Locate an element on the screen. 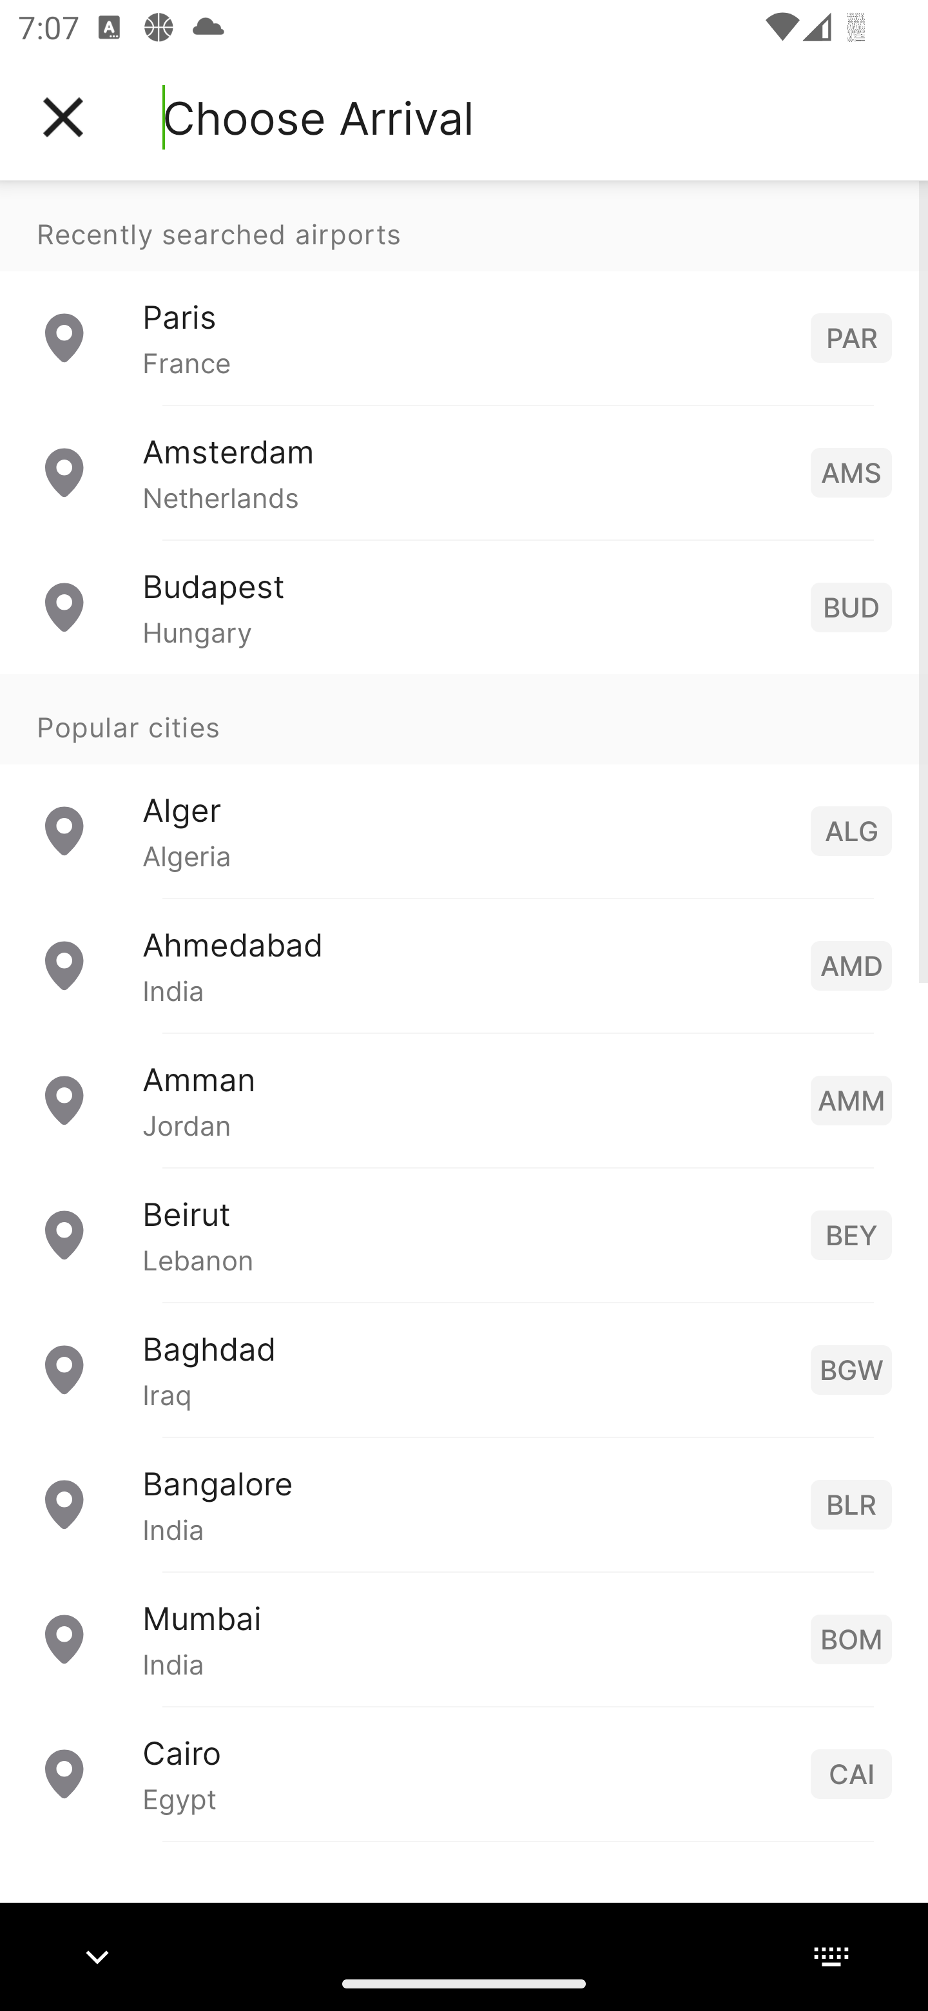 The width and height of the screenshot is (928, 2011). Bangalore India BLR is located at coordinates (464, 1503).